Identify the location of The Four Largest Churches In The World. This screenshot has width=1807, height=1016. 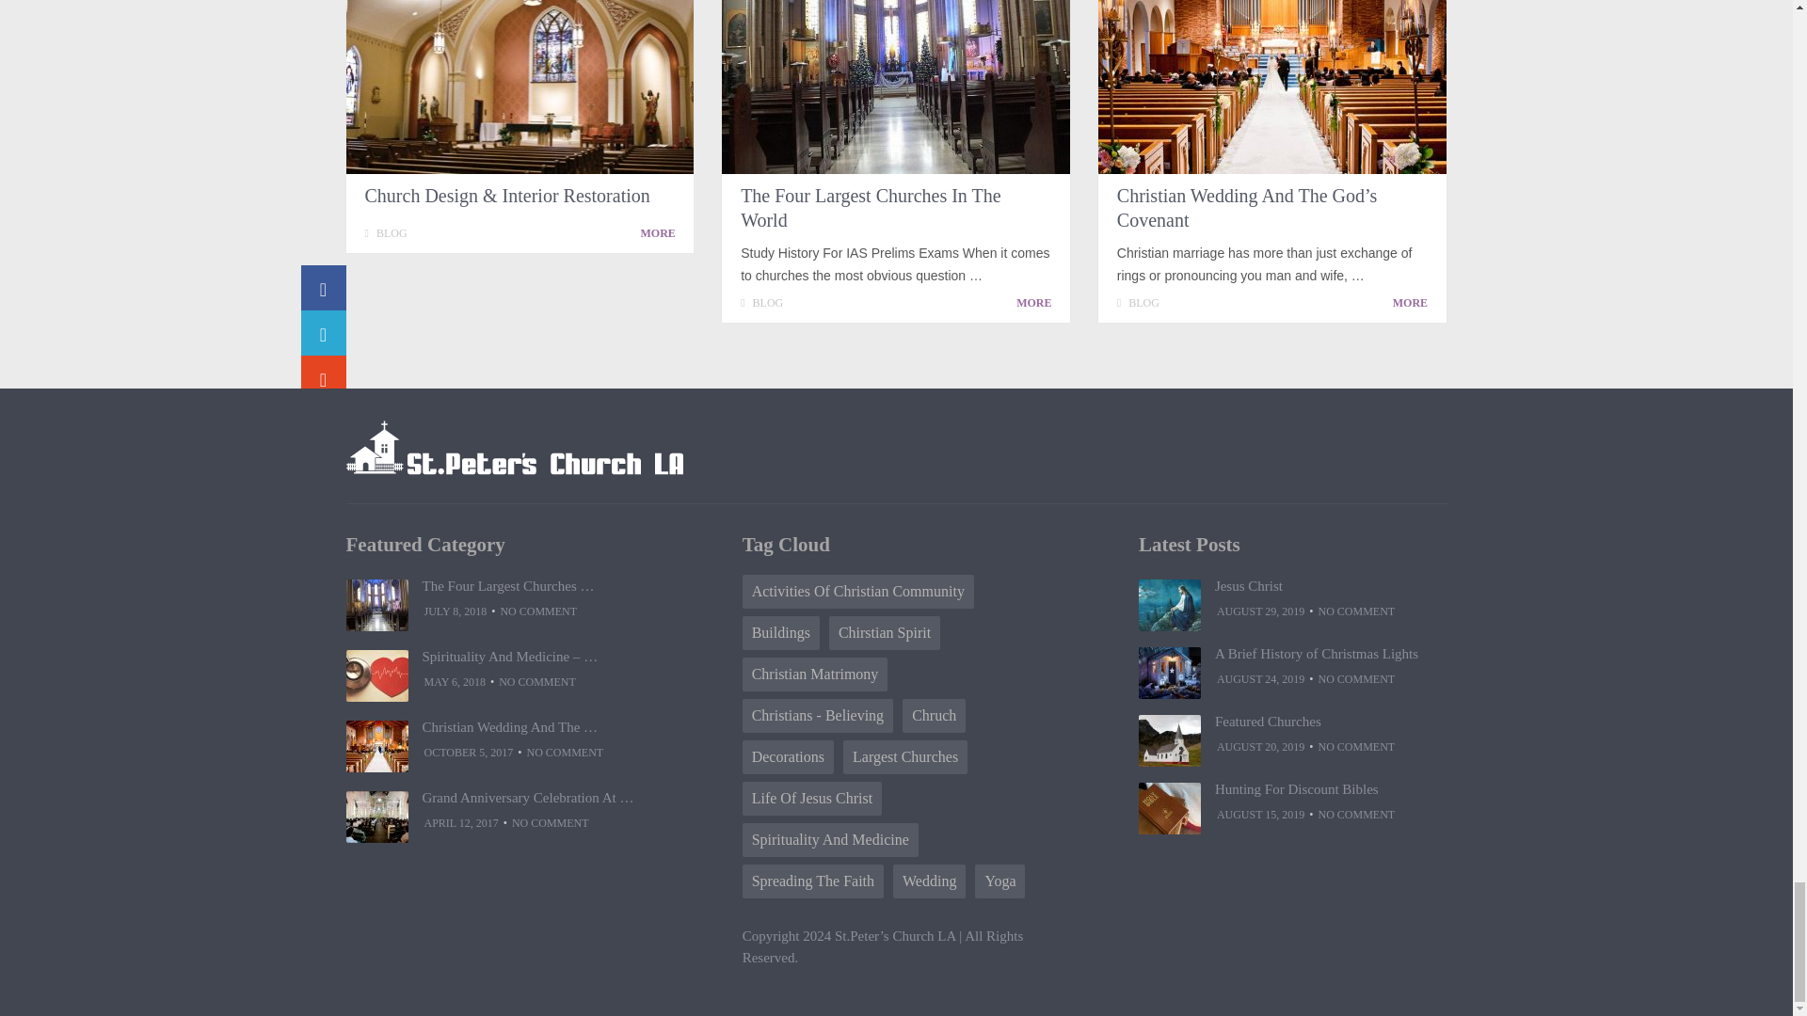
(1037, 302).